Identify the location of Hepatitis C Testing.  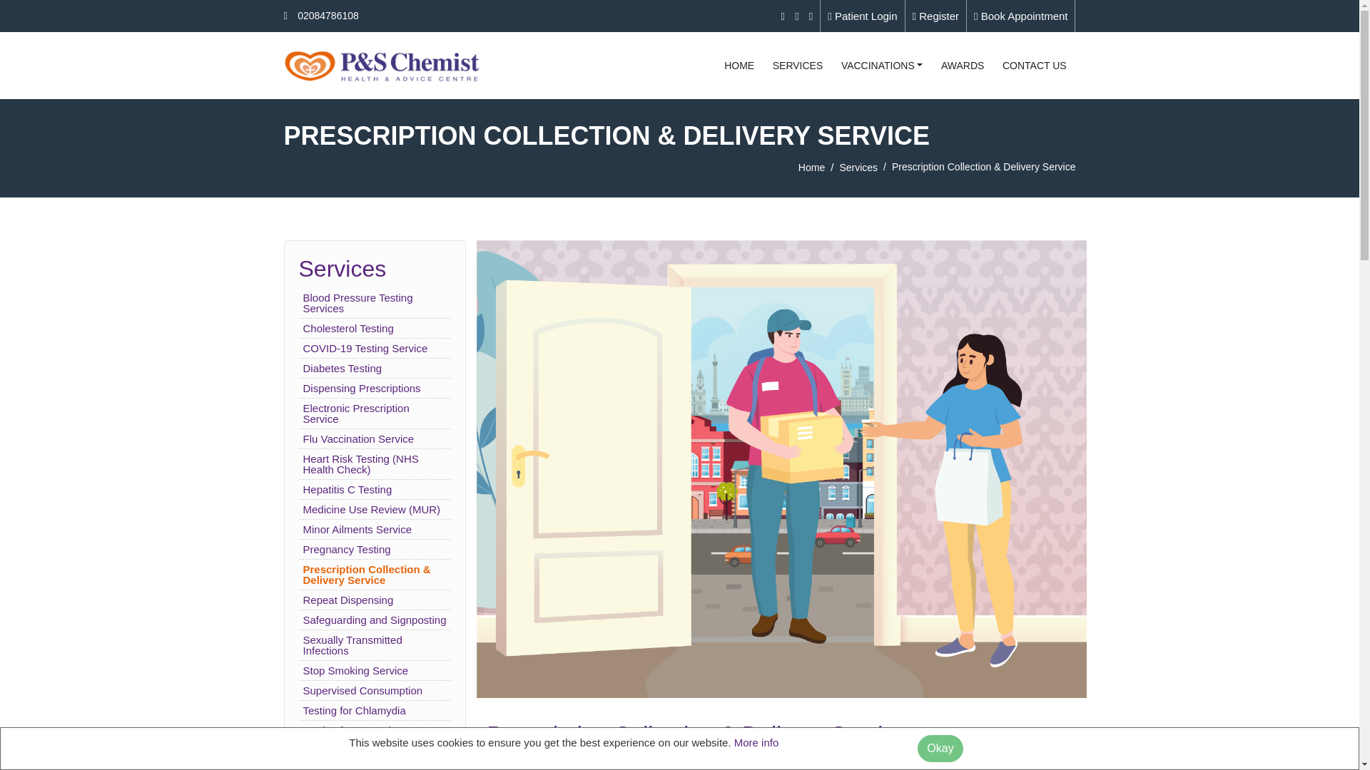
(347, 489).